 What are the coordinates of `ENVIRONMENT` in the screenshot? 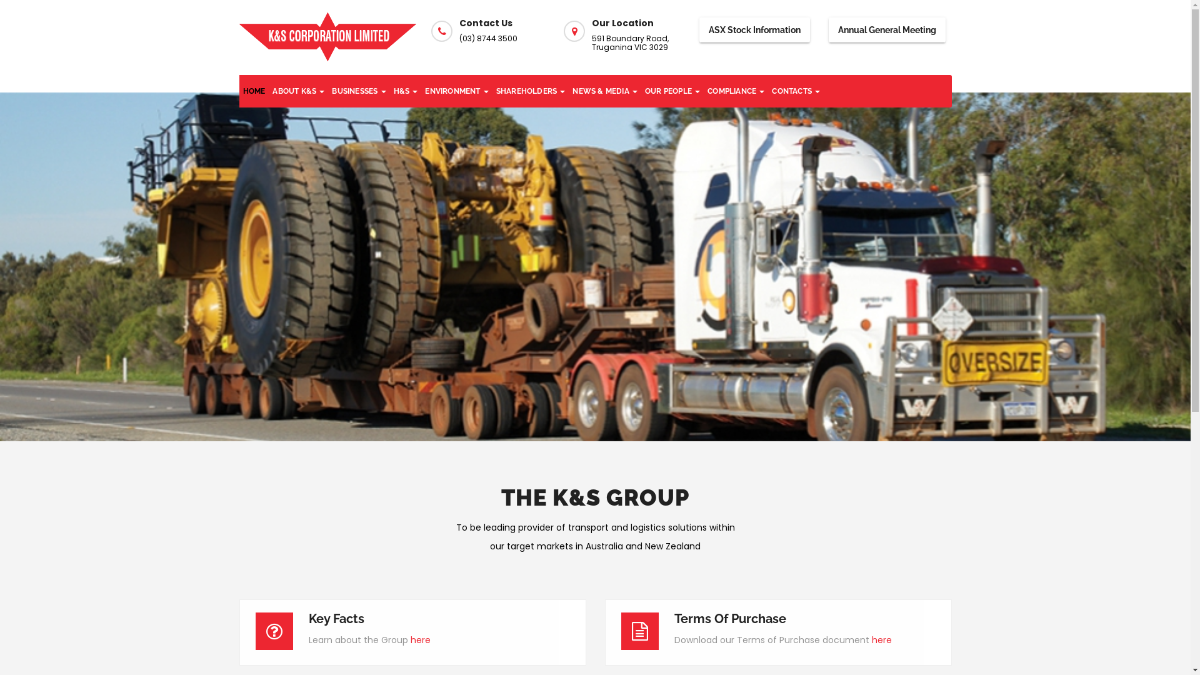 It's located at (456, 91).